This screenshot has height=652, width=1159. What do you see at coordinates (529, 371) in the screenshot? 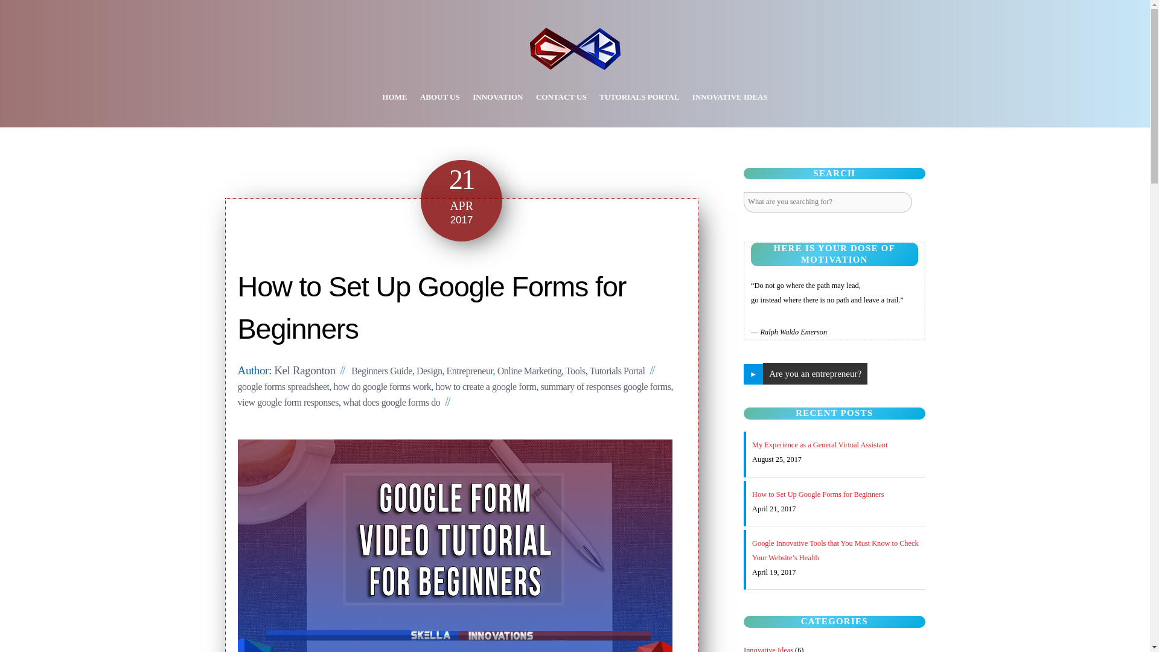
I see `Online Marketing` at bounding box center [529, 371].